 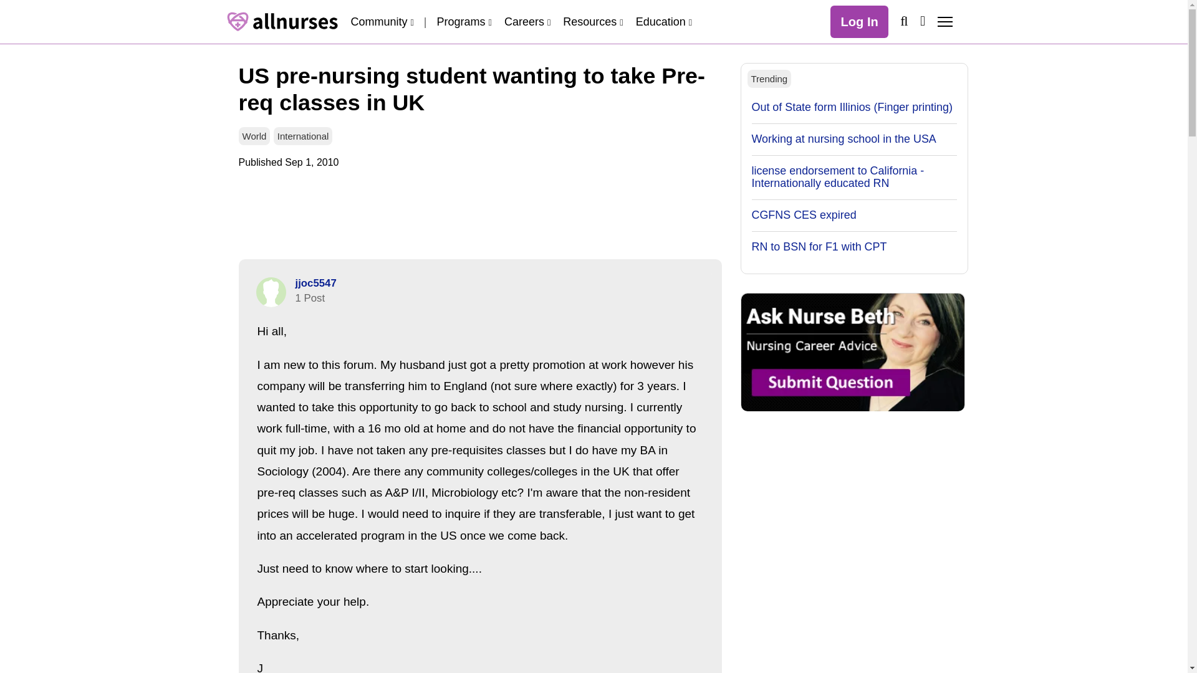 I want to click on Up-to-date information on nursing programs in the U.S., so click(x=464, y=21).